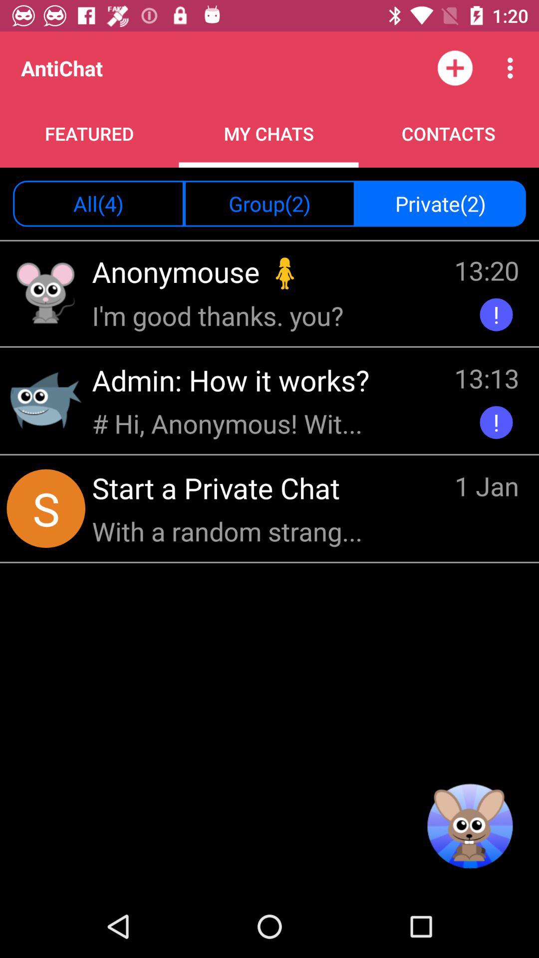 The image size is (539, 958). I want to click on open the item to the left of the start a private, so click(46, 508).